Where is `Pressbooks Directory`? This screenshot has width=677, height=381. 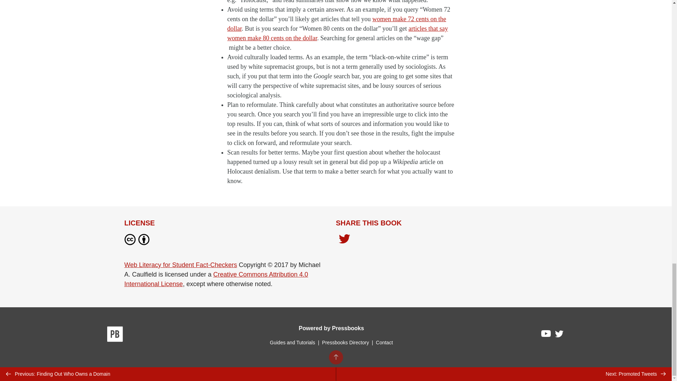 Pressbooks Directory is located at coordinates (345, 342).